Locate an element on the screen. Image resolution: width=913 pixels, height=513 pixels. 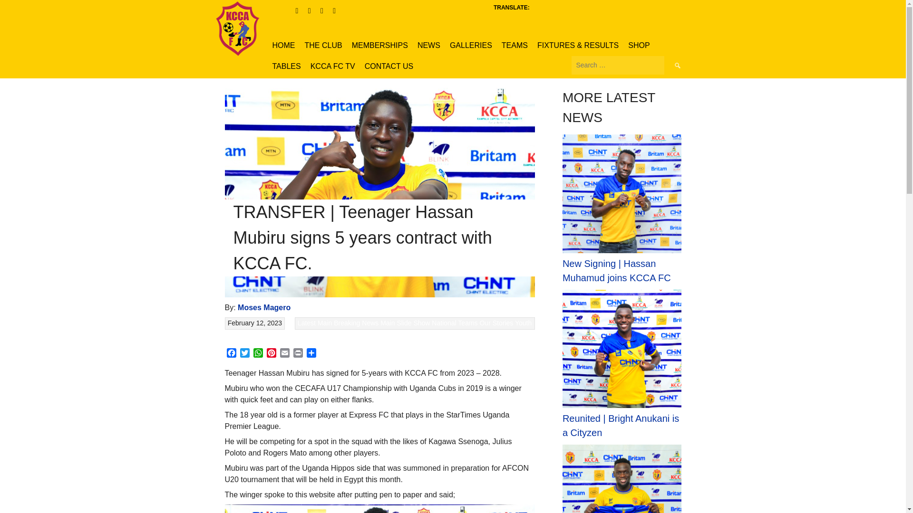
SHOP is located at coordinates (639, 46).